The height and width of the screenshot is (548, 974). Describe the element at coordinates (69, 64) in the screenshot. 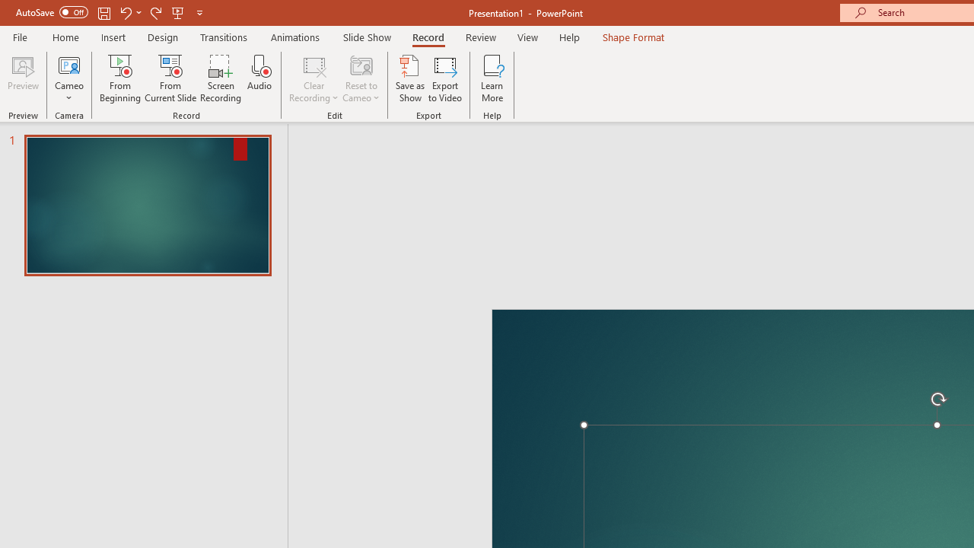

I see `Cameo` at that location.